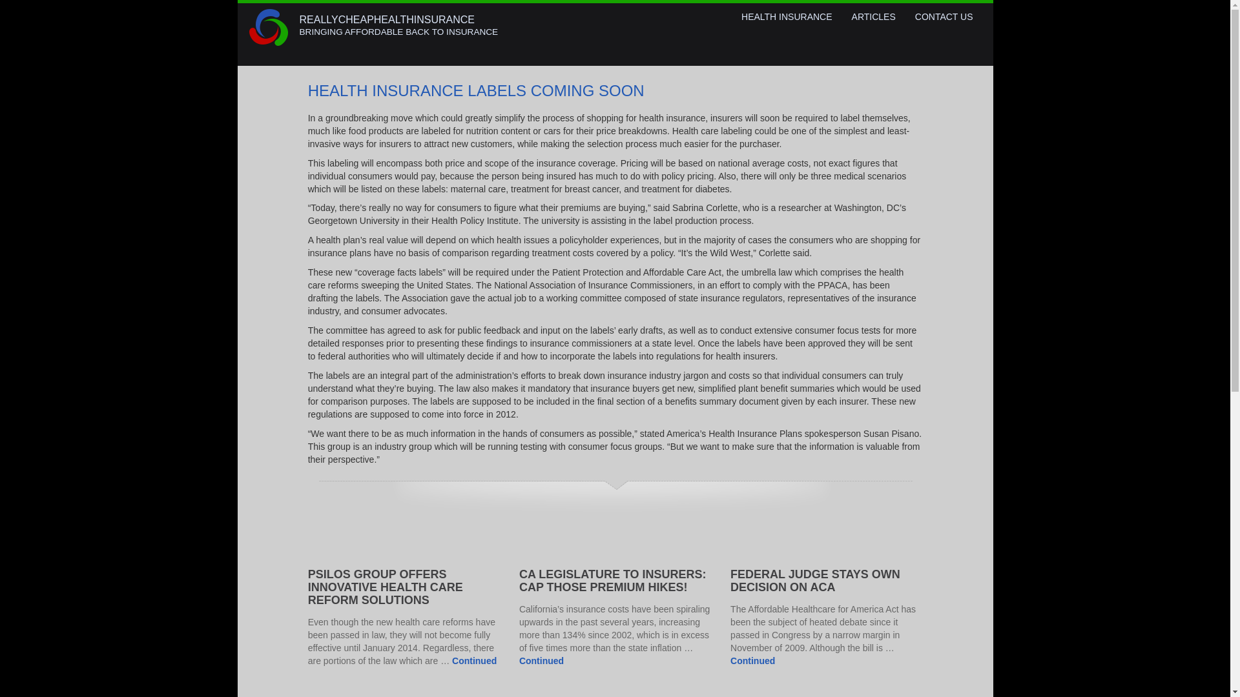 The image size is (1240, 697). Describe the element at coordinates (787, 17) in the screenshot. I see `HEALTH INSURANCE` at that location.